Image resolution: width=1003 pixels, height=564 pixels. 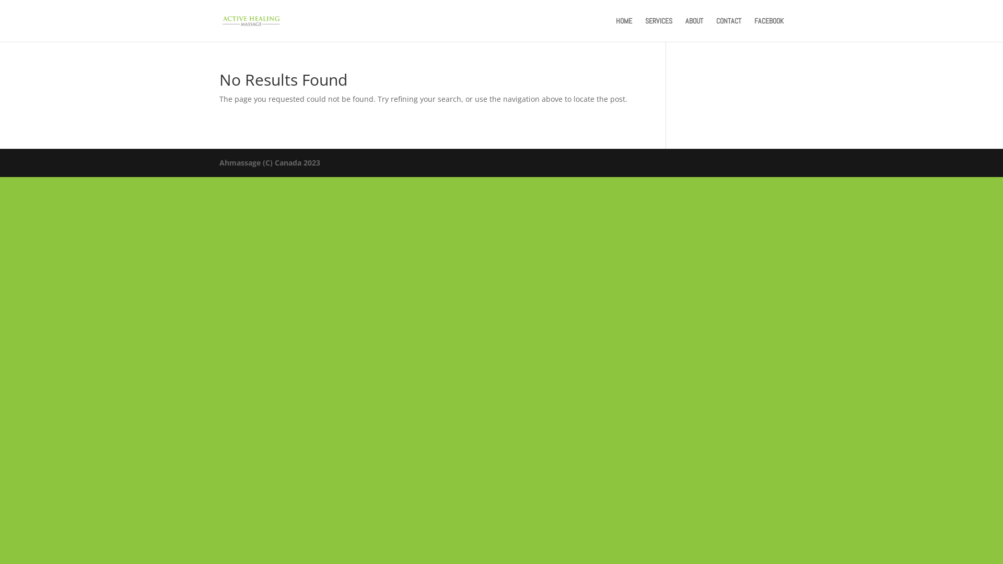 What do you see at coordinates (659, 29) in the screenshot?
I see `SERVICES` at bounding box center [659, 29].